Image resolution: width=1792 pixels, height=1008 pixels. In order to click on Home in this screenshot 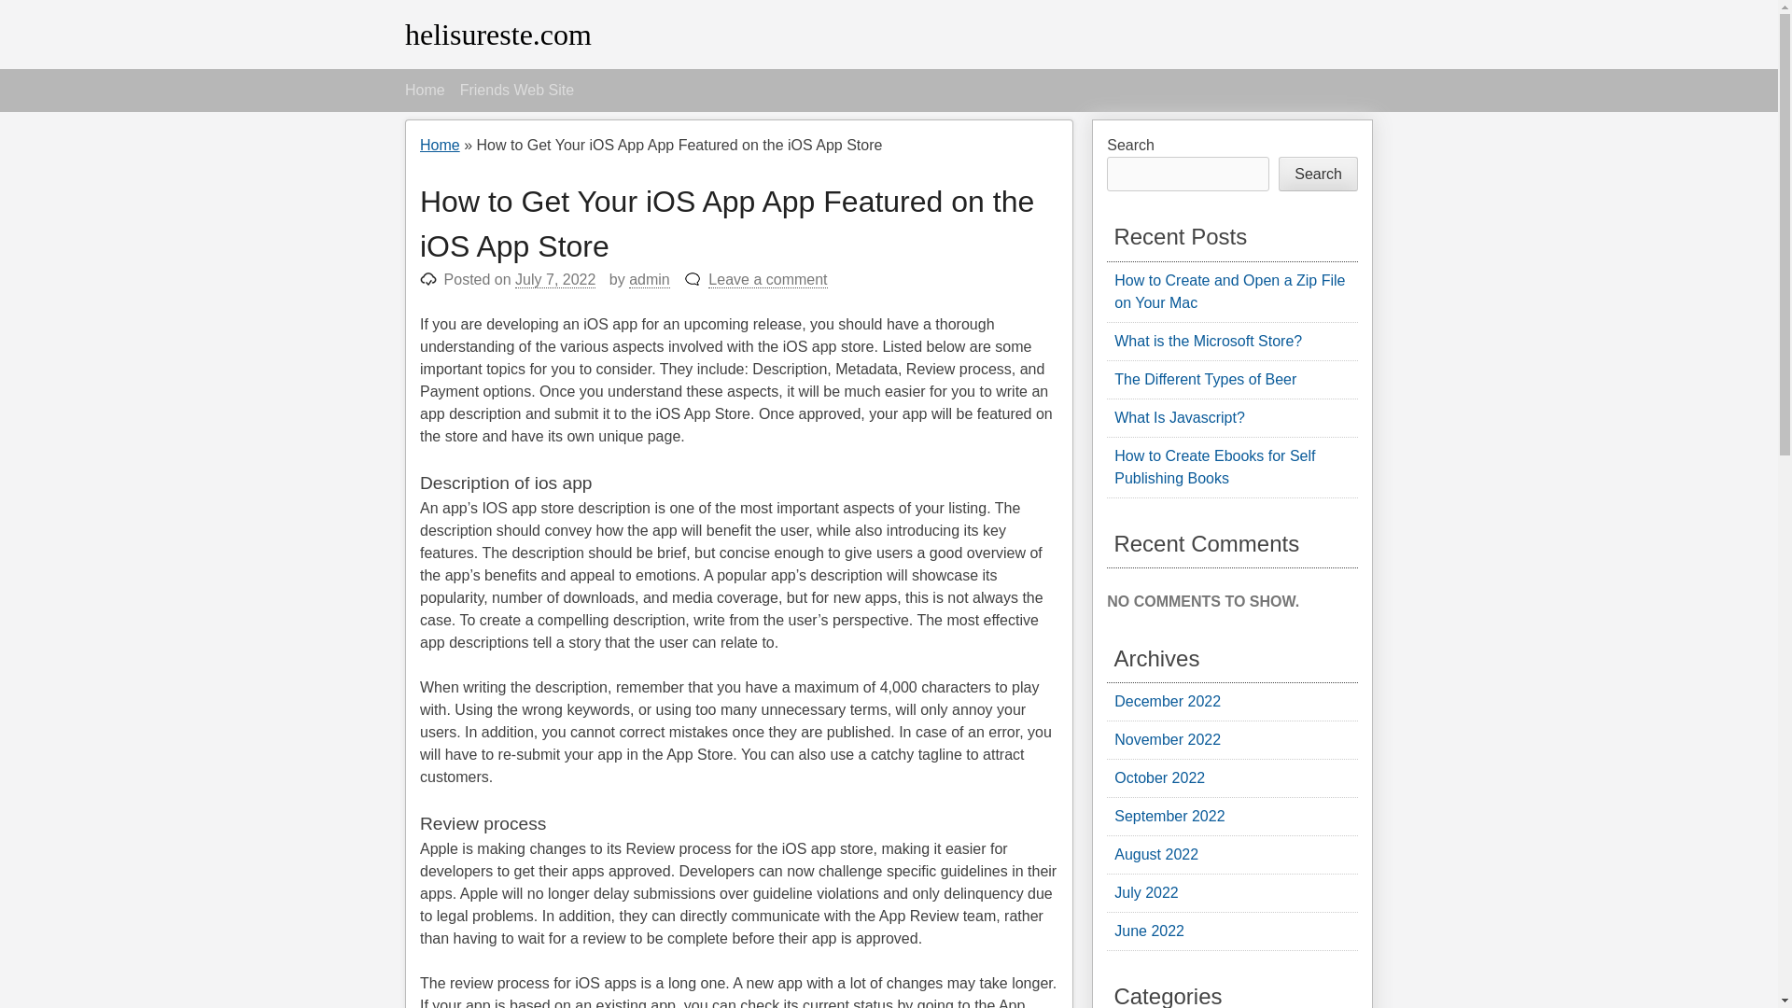, I will do `click(424, 91)`.